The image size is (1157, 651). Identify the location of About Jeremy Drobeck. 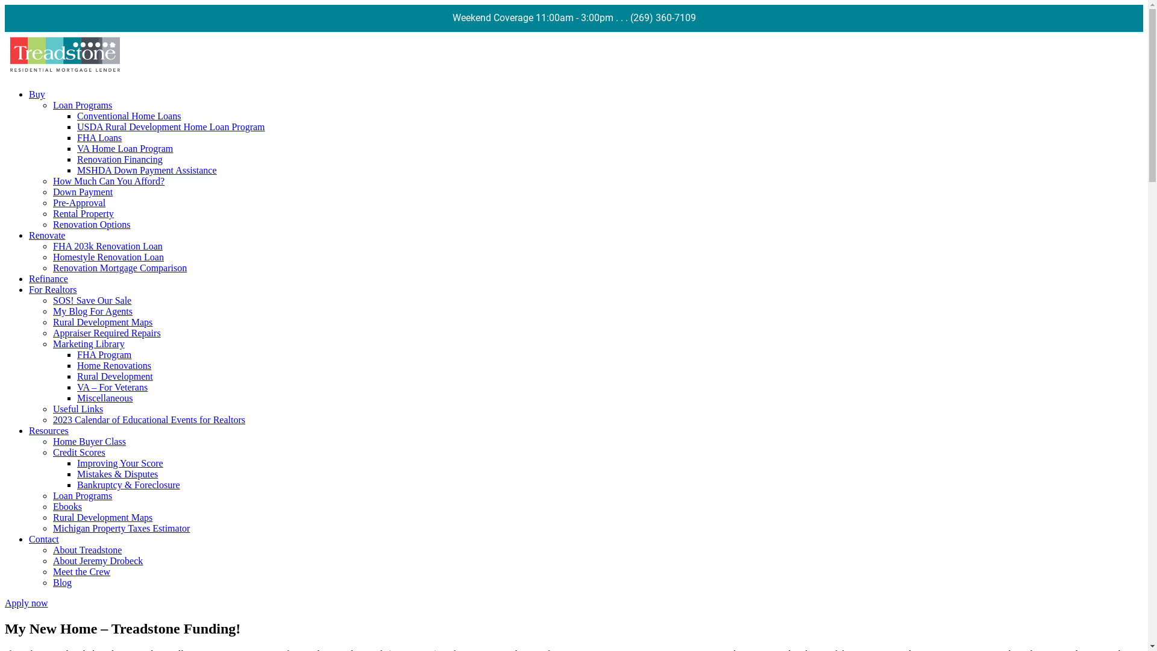
(98, 561).